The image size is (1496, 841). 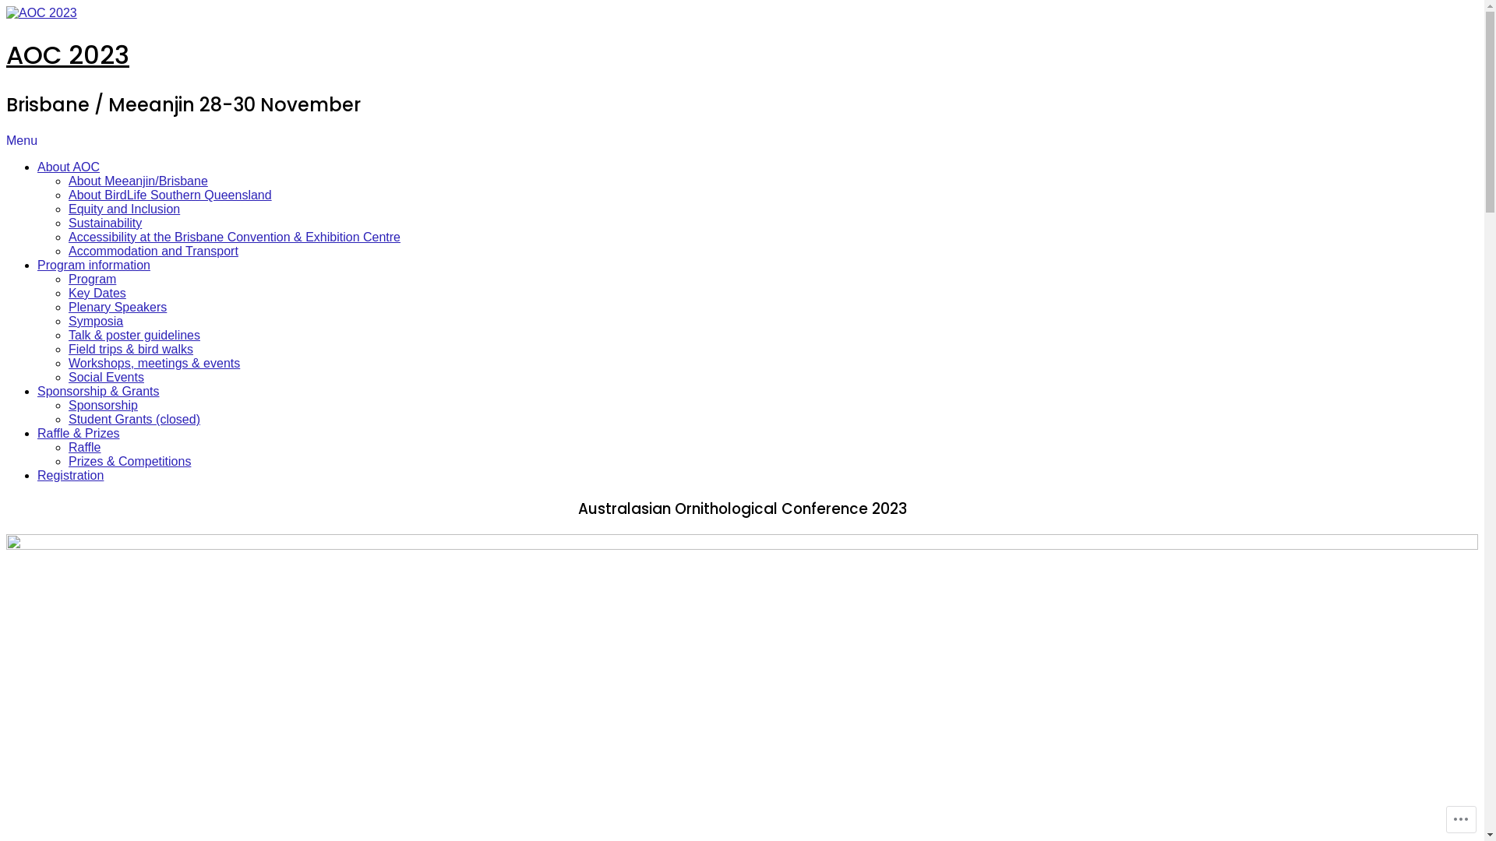 I want to click on Workshops, meetings & events, so click(x=154, y=363).